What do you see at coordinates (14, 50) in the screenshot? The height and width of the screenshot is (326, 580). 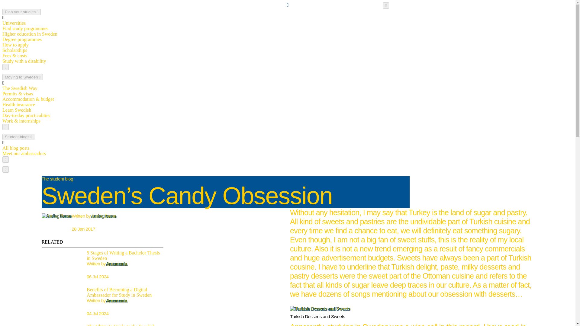 I see `Scholarships` at bounding box center [14, 50].